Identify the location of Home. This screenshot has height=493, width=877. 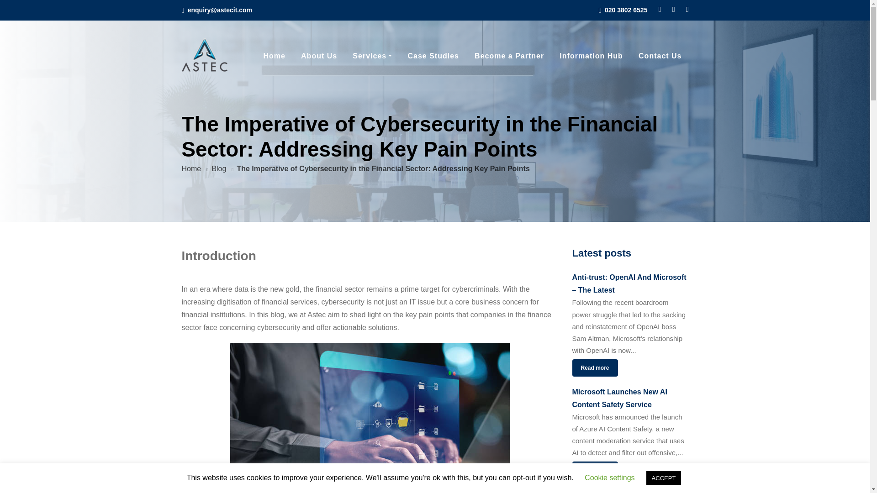
(274, 56).